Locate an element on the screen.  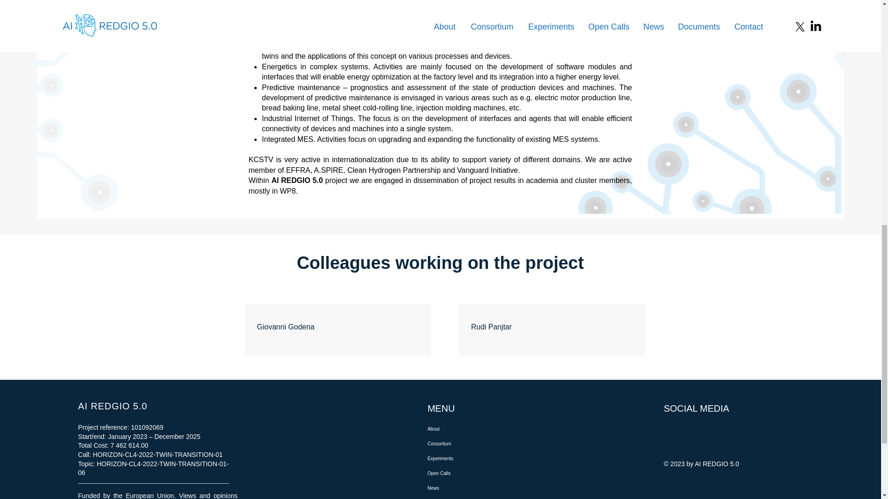
Documents is located at coordinates (470, 497).